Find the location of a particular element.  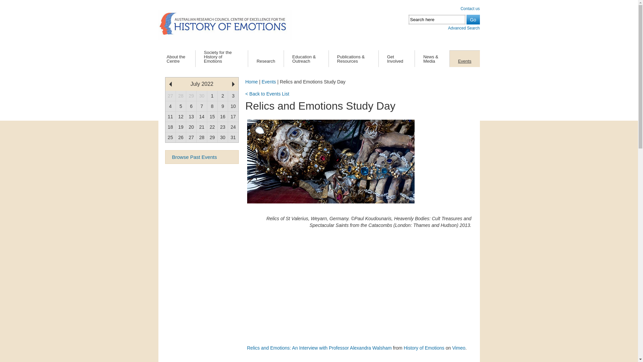

Home is located at coordinates (251, 82).